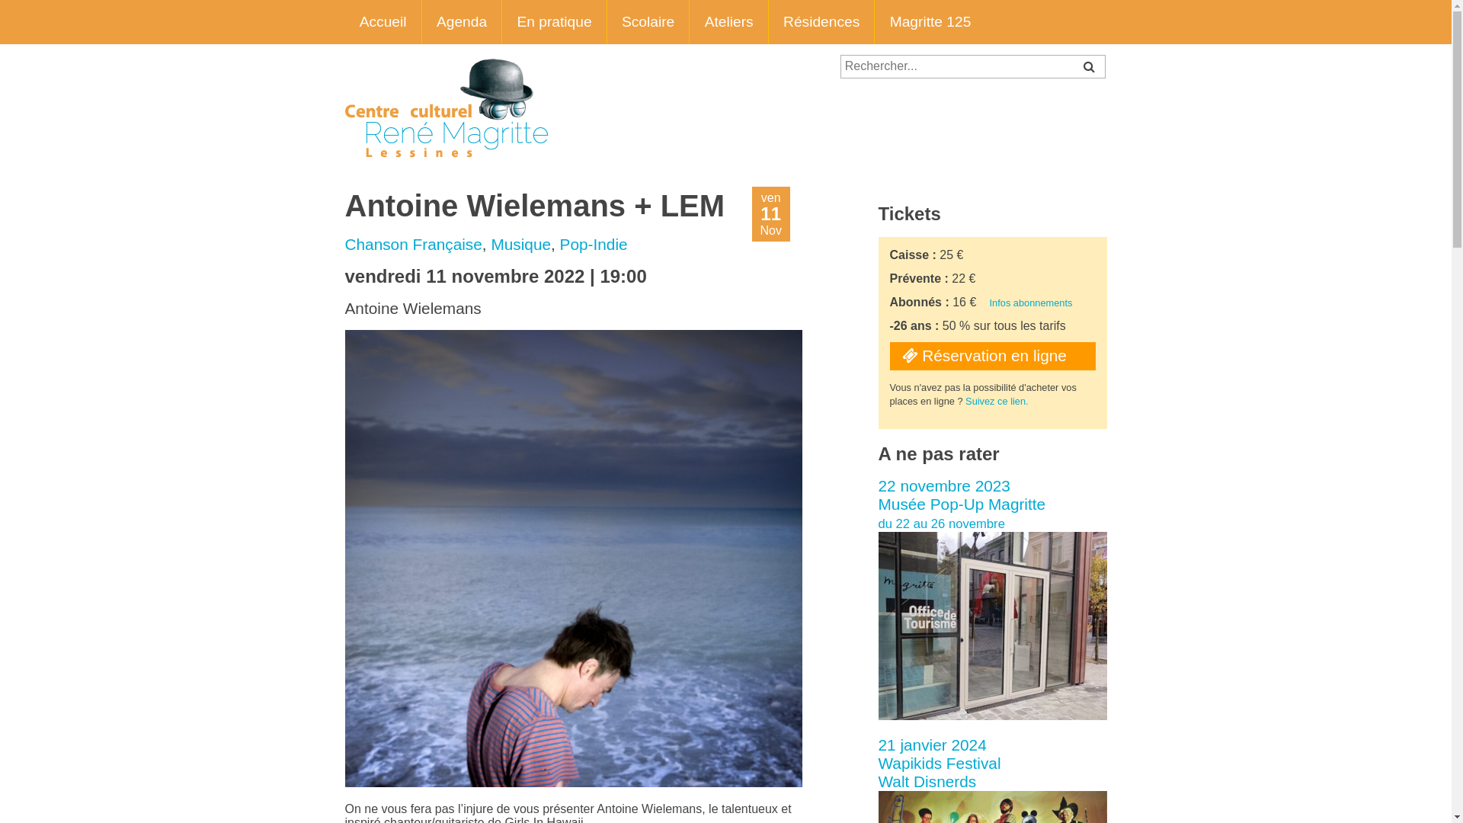  Describe the element at coordinates (555, 22) in the screenshot. I see `En pratique` at that location.